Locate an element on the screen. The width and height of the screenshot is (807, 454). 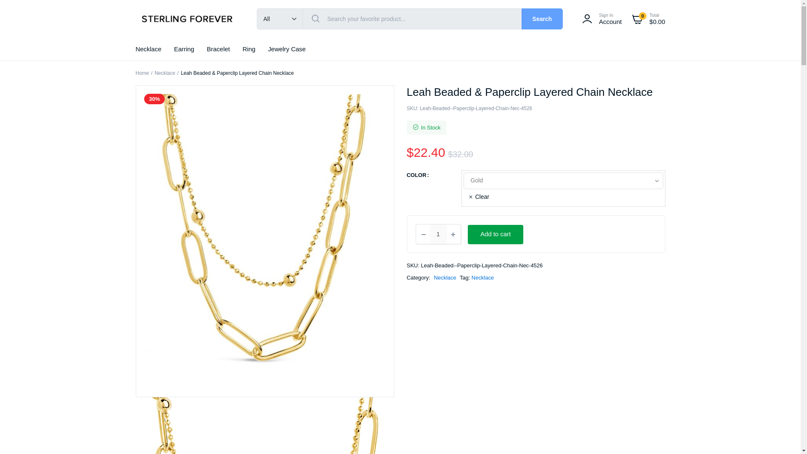
Clear is located at coordinates (478, 197).